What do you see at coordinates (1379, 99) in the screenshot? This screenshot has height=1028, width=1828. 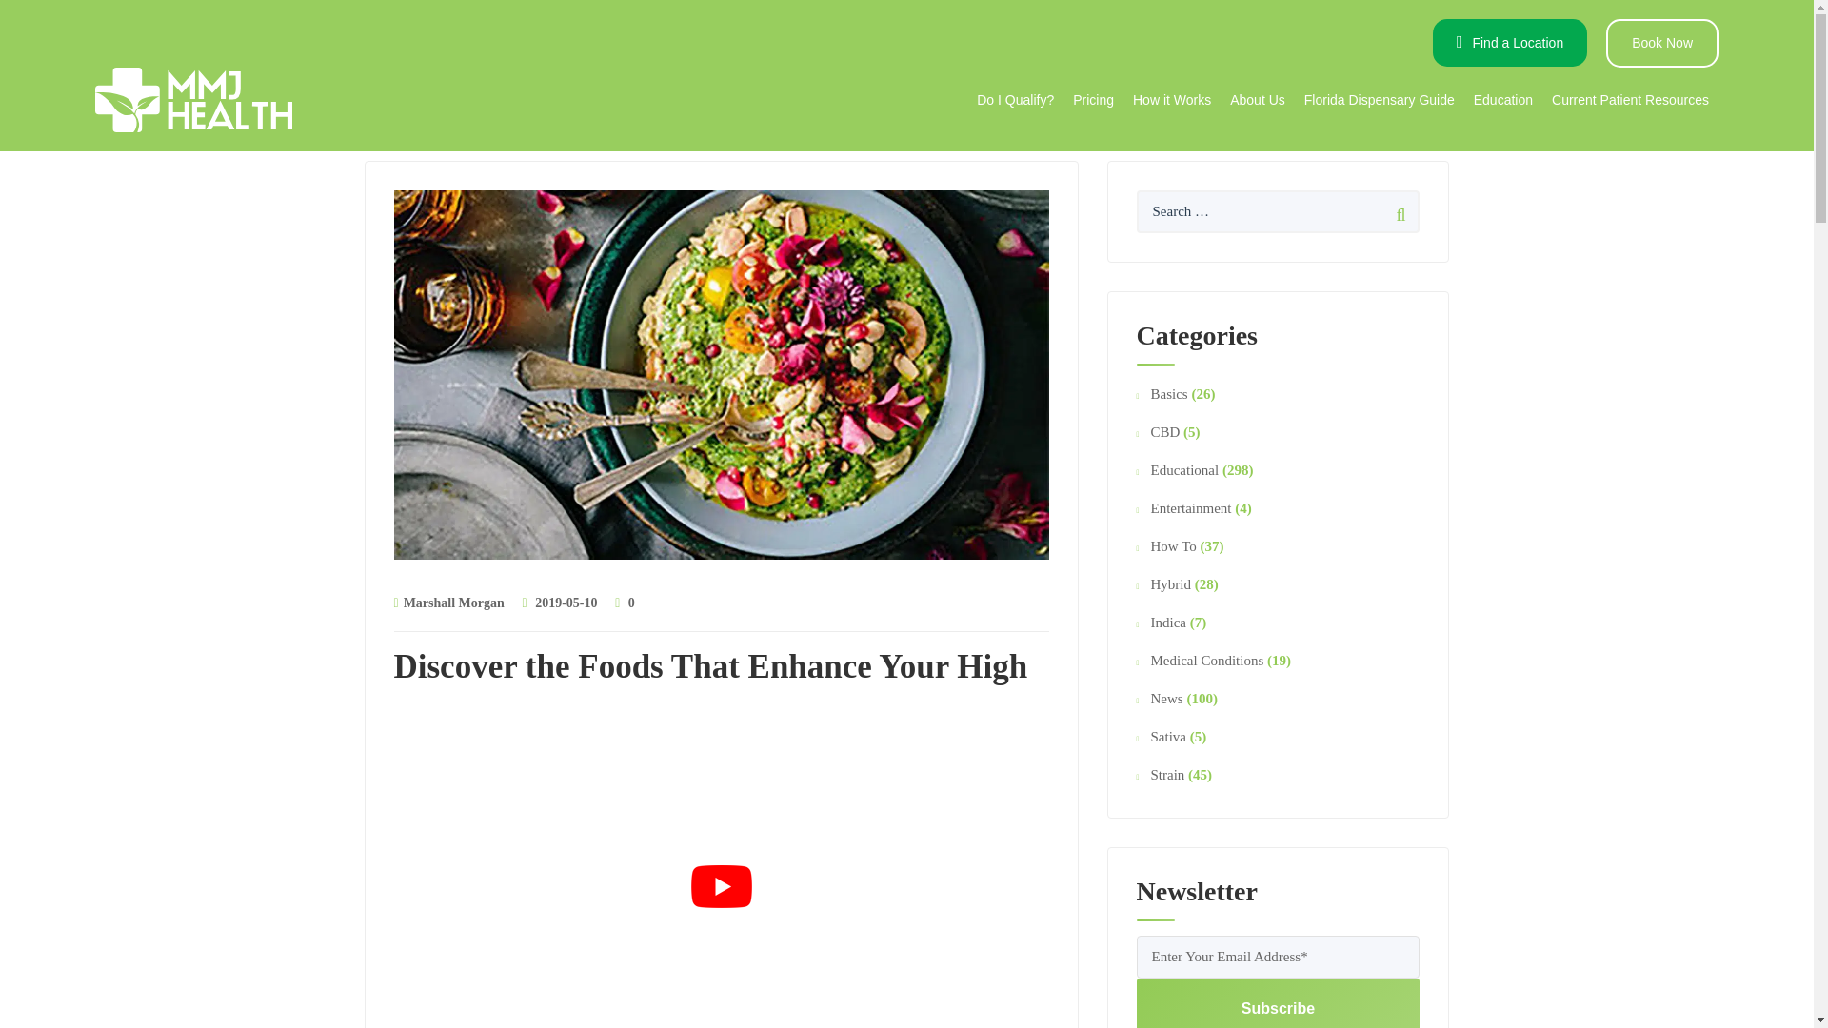 I see `Florida Dispensary Guide` at bounding box center [1379, 99].